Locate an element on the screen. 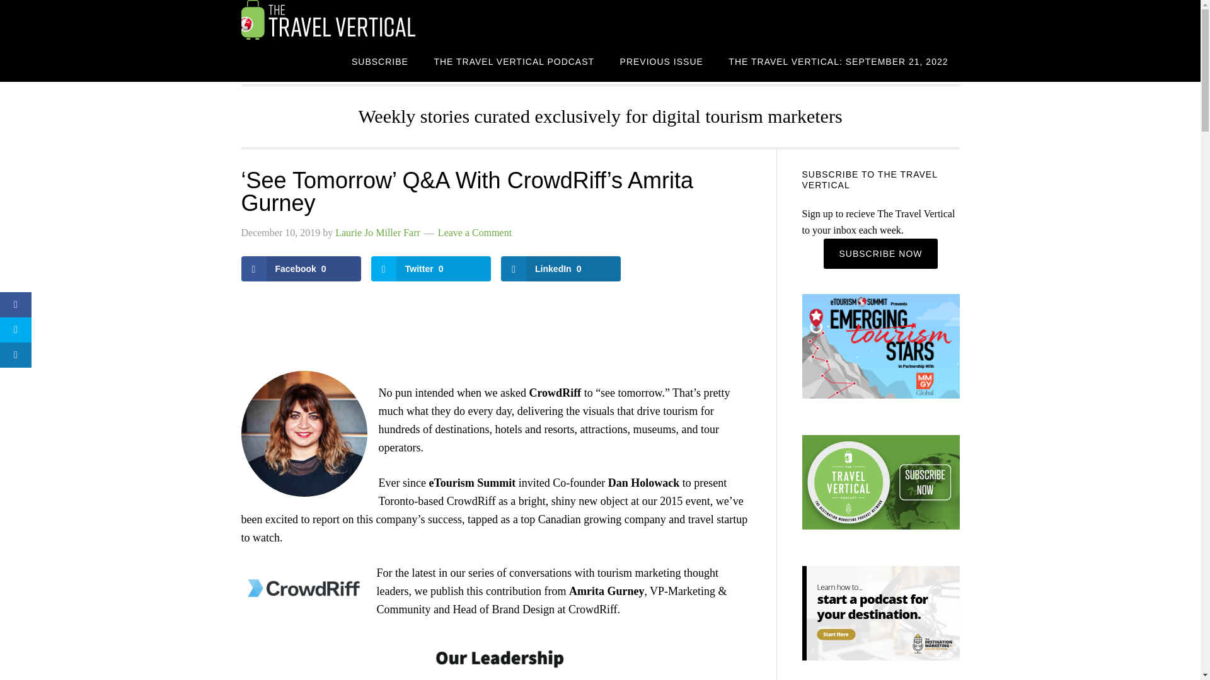 The image size is (1210, 680). Subscribe Now is located at coordinates (880, 253).